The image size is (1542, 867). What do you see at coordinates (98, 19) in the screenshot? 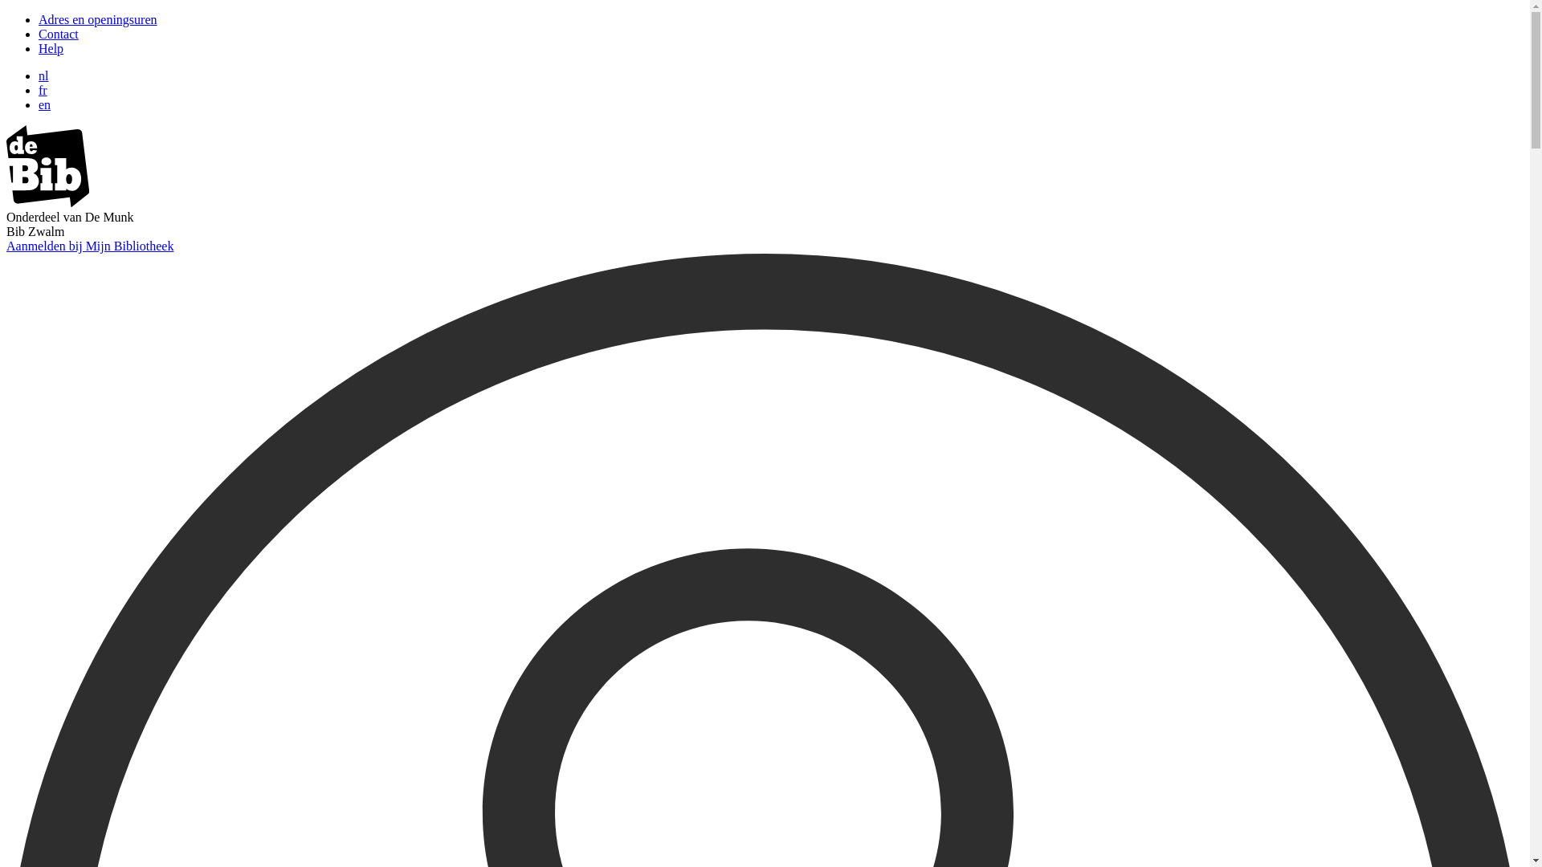
I see `Adres en openingsuren` at bounding box center [98, 19].